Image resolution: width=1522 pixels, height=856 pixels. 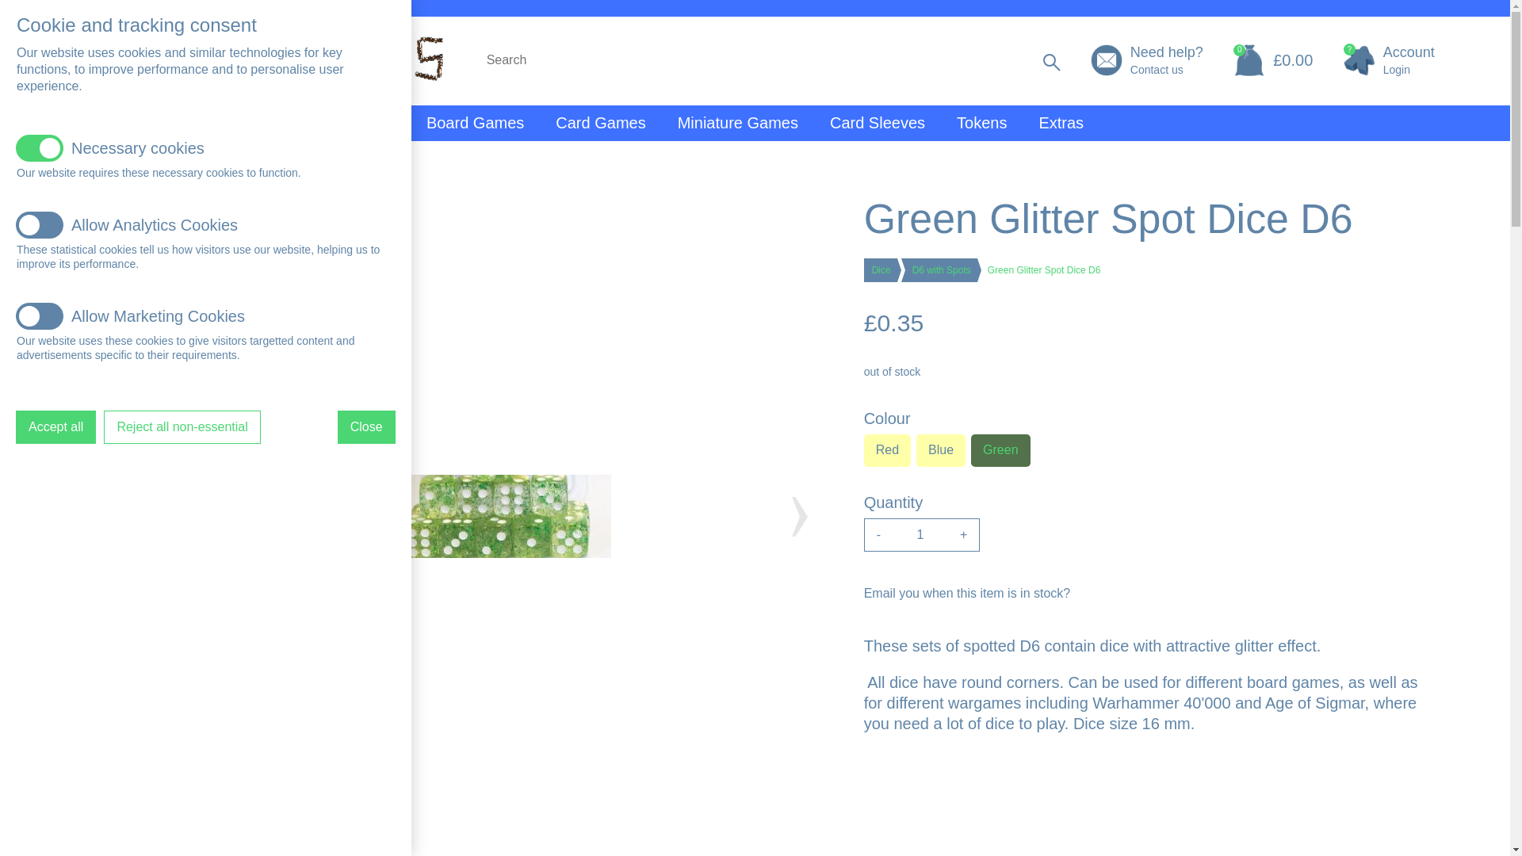 What do you see at coordinates (499, 517) in the screenshot?
I see `Green Glitter Spot Dice D6` at bounding box center [499, 517].